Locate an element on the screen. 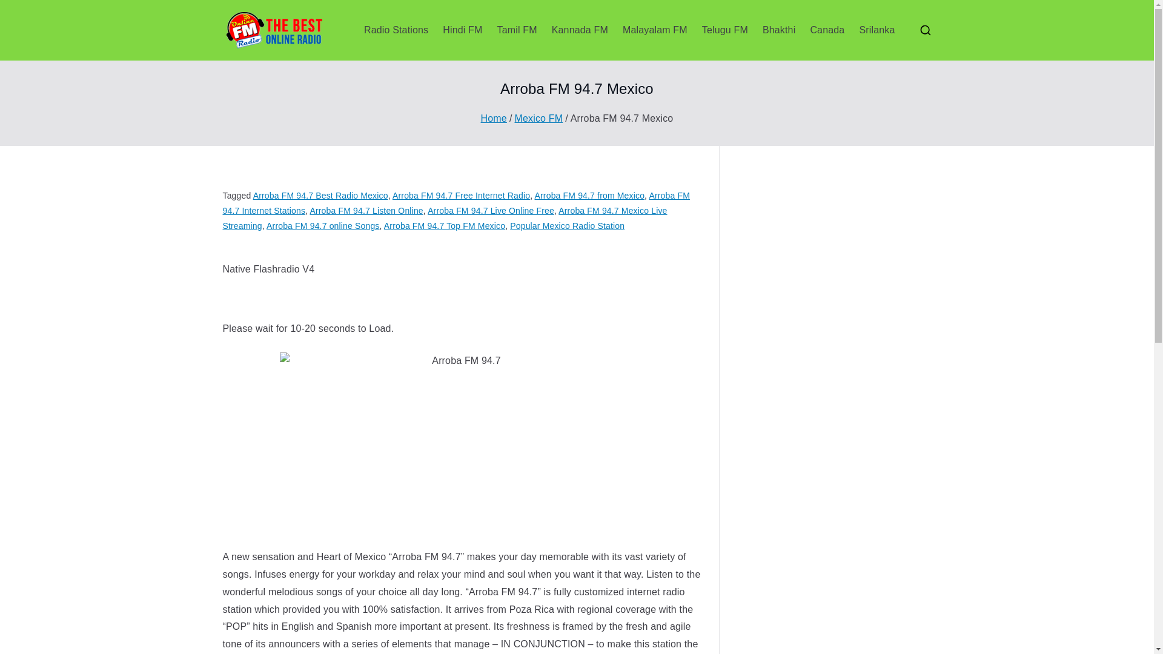 The image size is (1163, 654). Search is located at coordinates (22, 10).